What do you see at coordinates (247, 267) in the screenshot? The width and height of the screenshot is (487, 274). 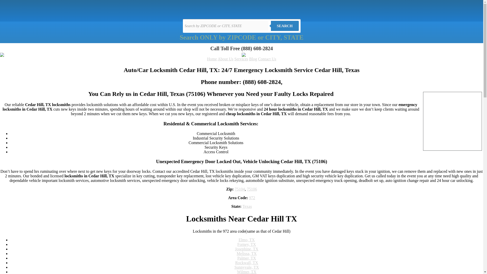 I see `Sunnyvale, TX` at bounding box center [247, 267].